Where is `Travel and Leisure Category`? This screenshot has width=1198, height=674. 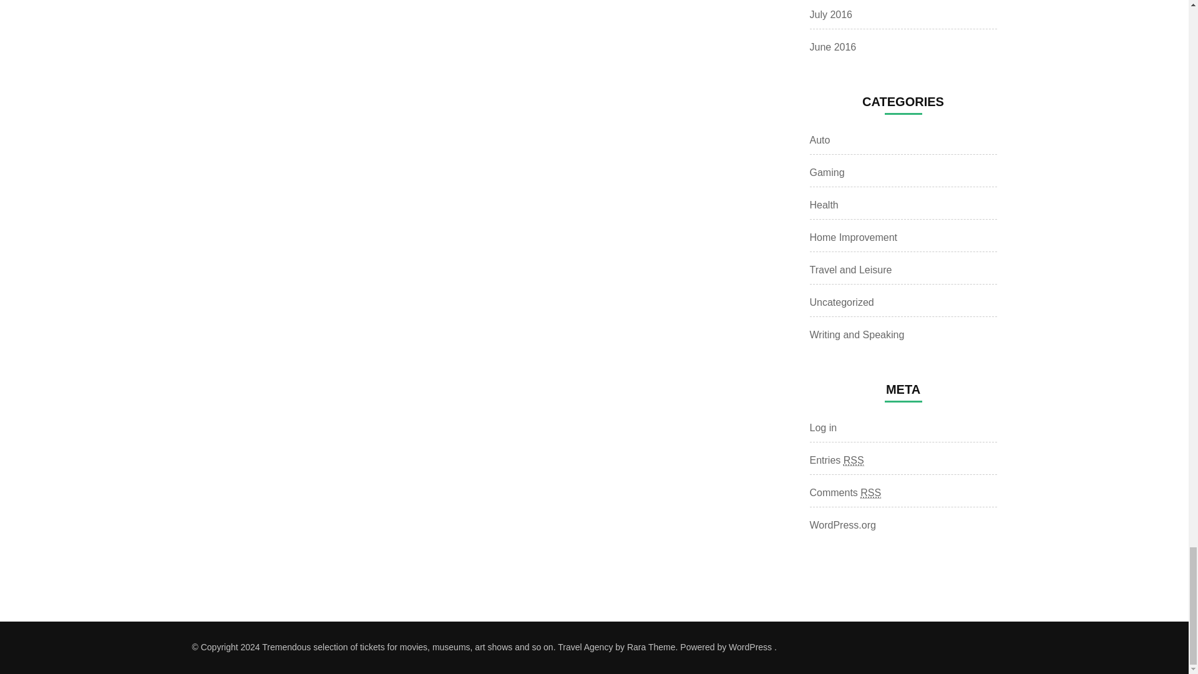
Travel and Leisure Category is located at coordinates (851, 270).